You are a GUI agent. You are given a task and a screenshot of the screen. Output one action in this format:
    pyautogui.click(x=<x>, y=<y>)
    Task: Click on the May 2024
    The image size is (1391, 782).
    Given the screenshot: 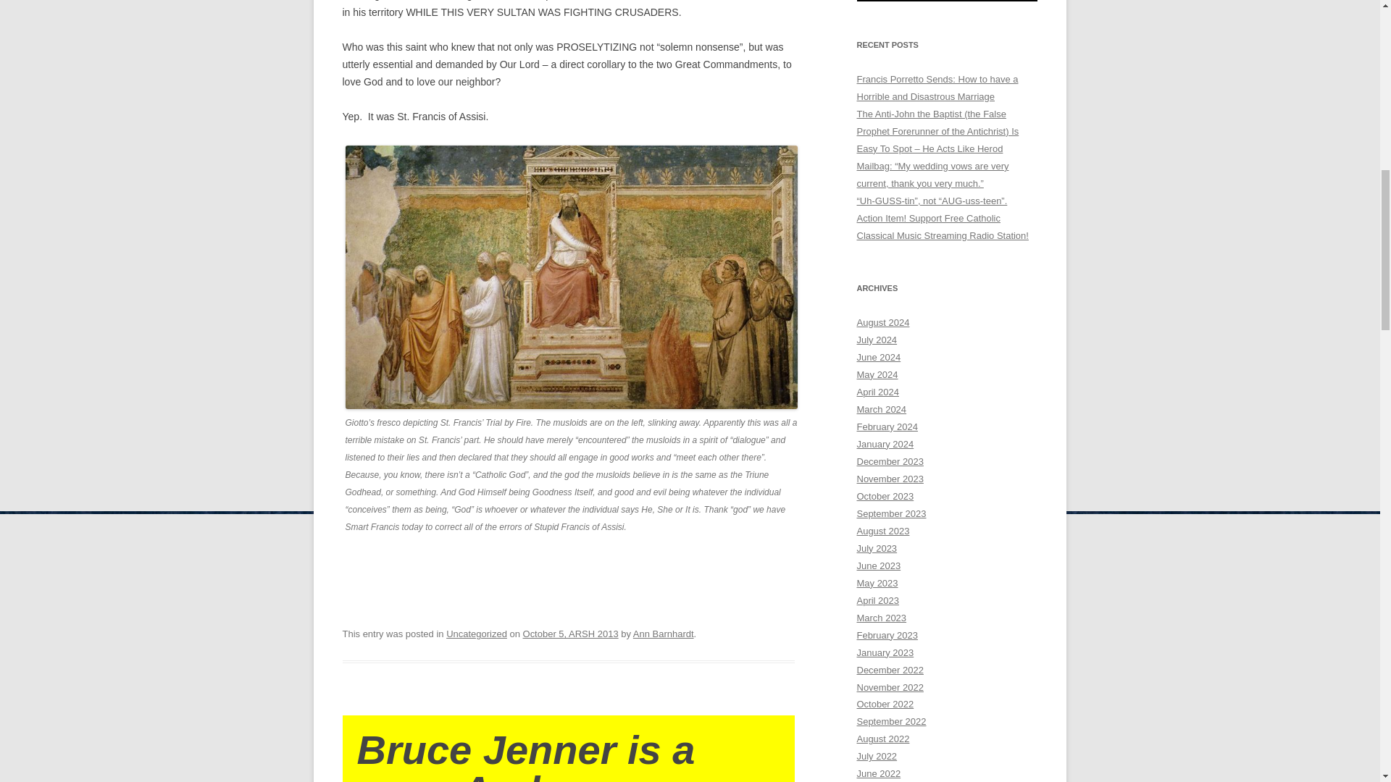 What is the action you would take?
    pyautogui.click(x=877, y=374)
    